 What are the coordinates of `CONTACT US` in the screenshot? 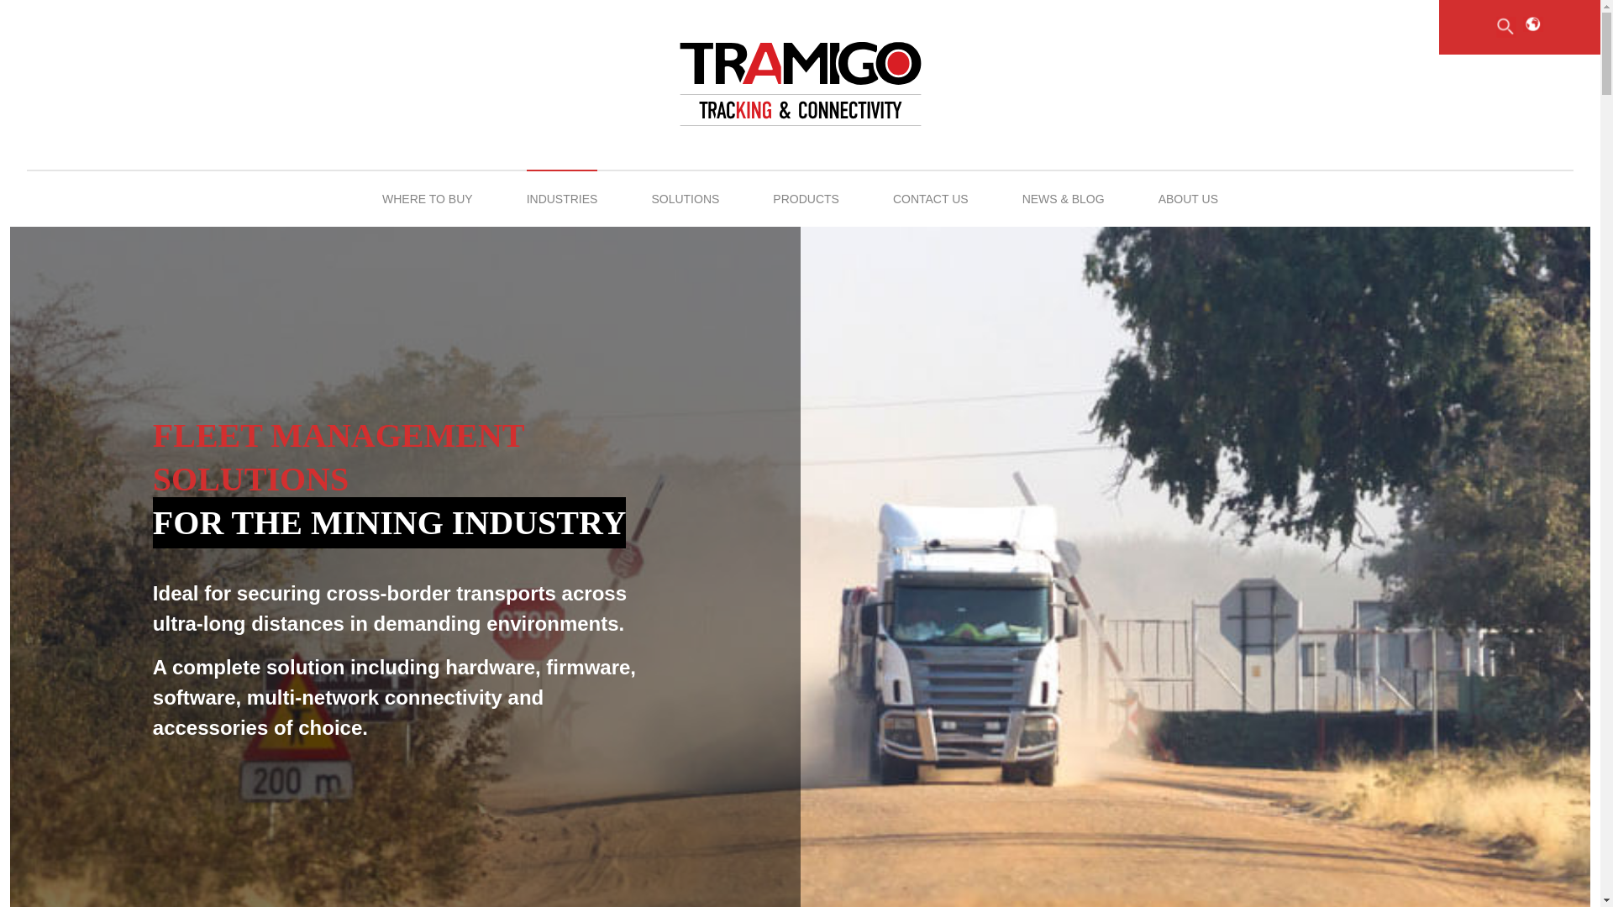 It's located at (931, 198).